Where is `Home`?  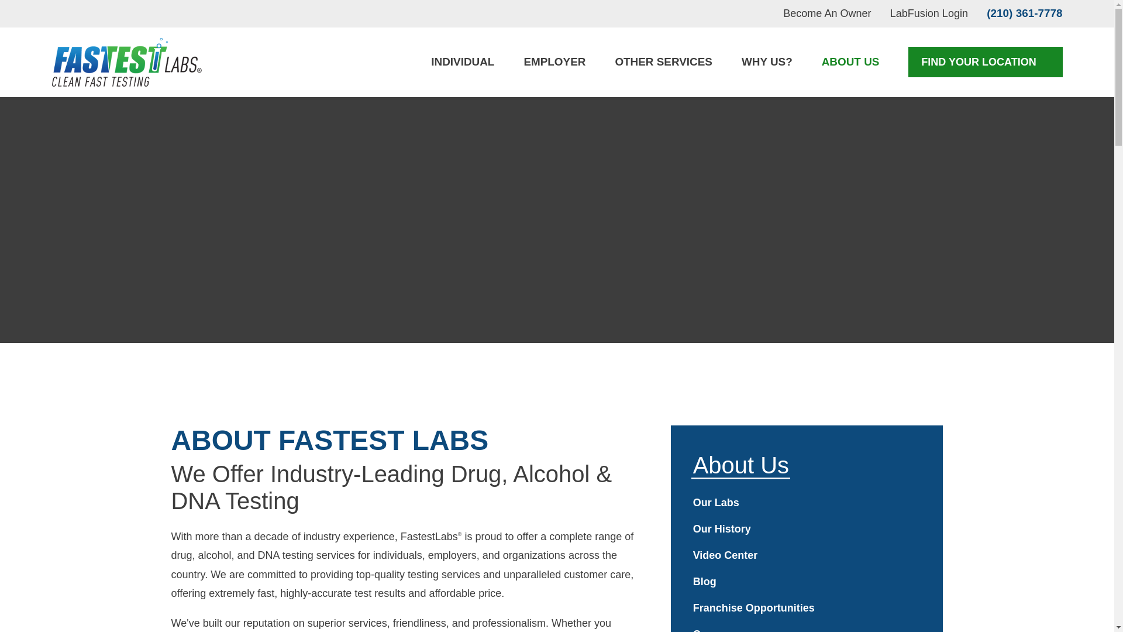
Home is located at coordinates (126, 62).